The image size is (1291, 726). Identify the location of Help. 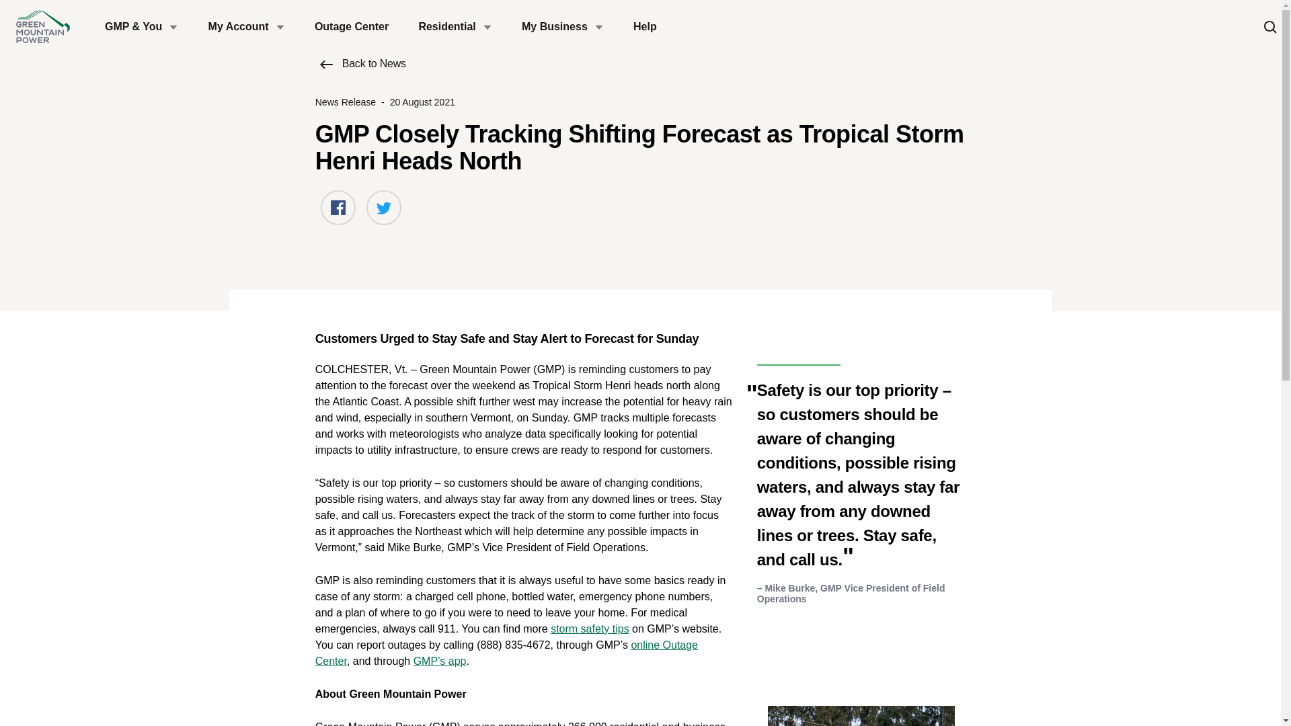
(644, 27).